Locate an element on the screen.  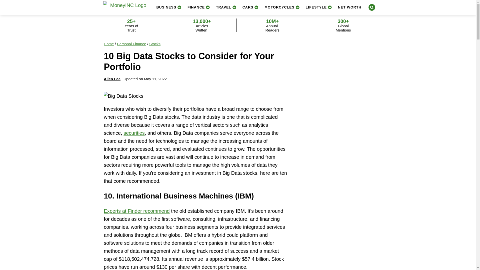
TRAVEL is located at coordinates (226, 7).